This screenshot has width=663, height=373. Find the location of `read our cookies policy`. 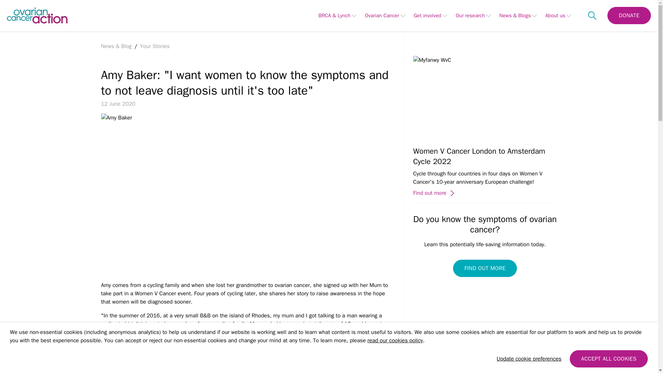

read our cookies policy is located at coordinates (395, 341).